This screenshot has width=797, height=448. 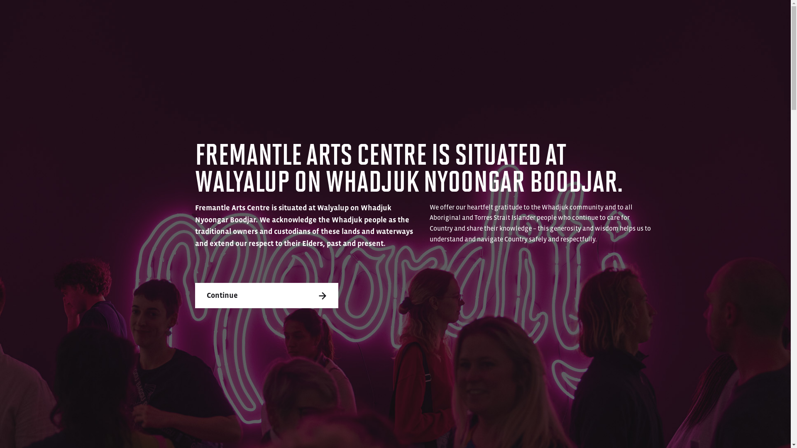 What do you see at coordinates (170, 158) in the screenshot?
I see `Go to the Courses page` at bounding box center [170, 158].